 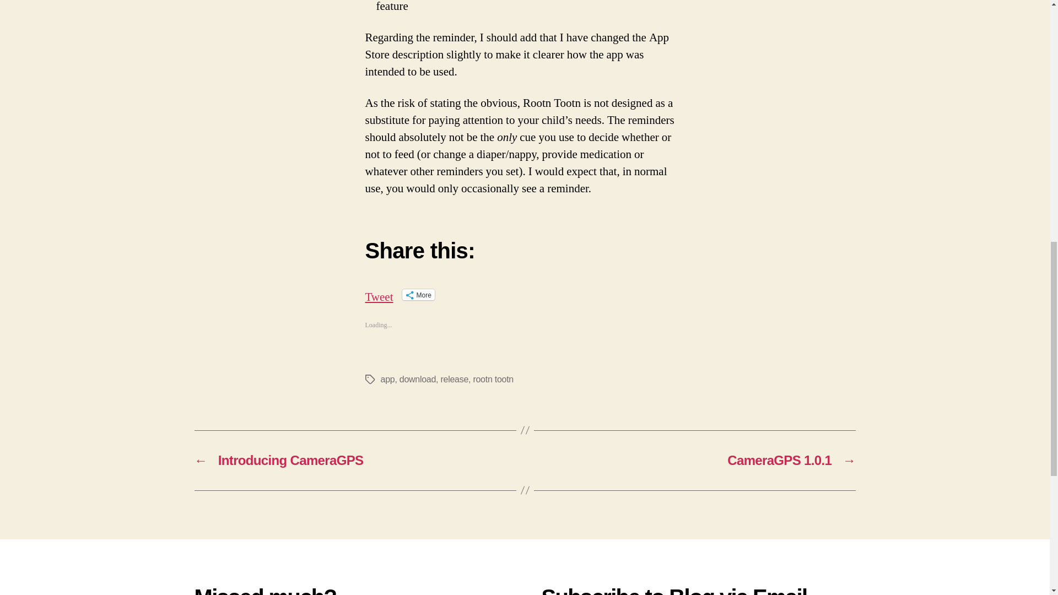 What do you see at coordinates (454, 379) in the screenshot?
I see `release` at bounding box center [454, 379].